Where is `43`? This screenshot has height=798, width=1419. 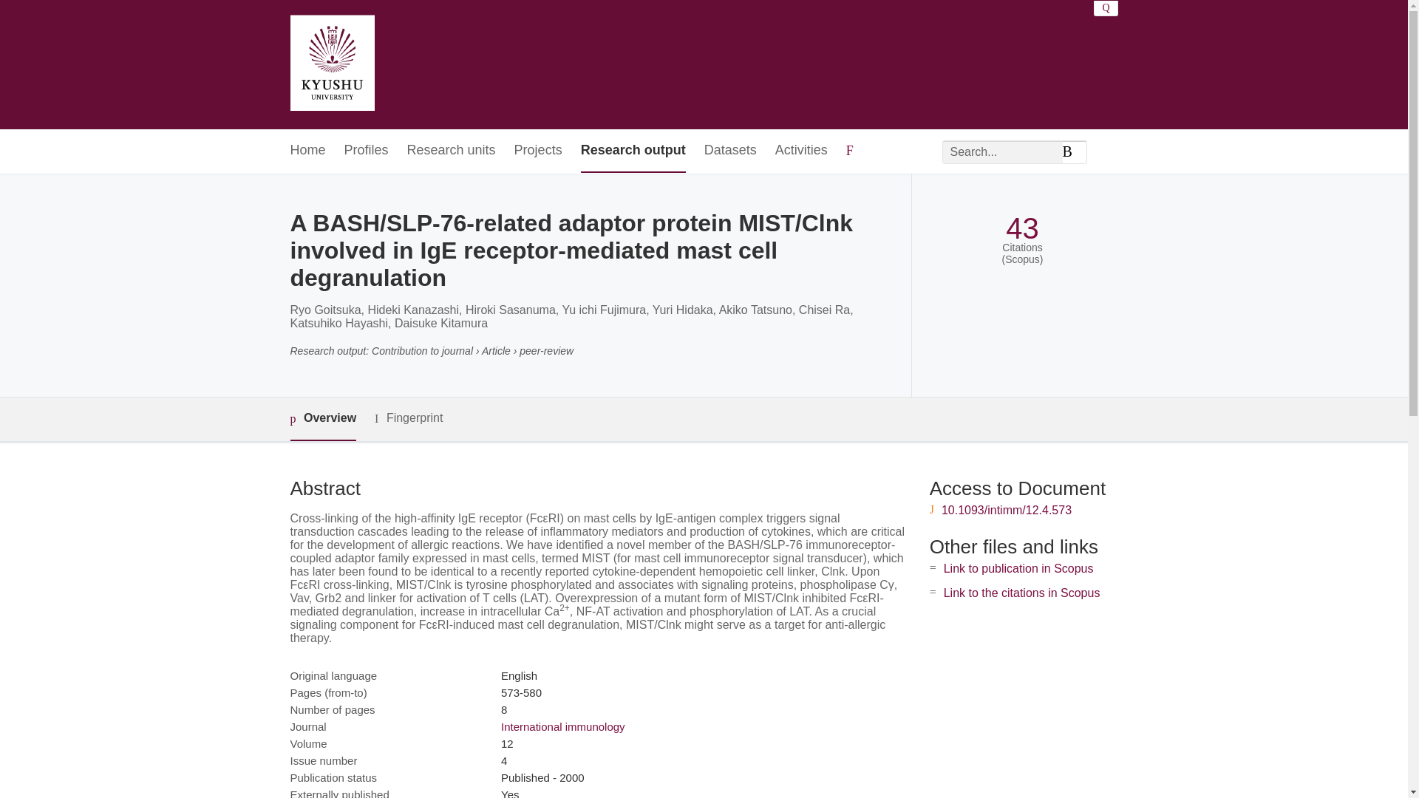 43 is located at coordinates (1022, 228).